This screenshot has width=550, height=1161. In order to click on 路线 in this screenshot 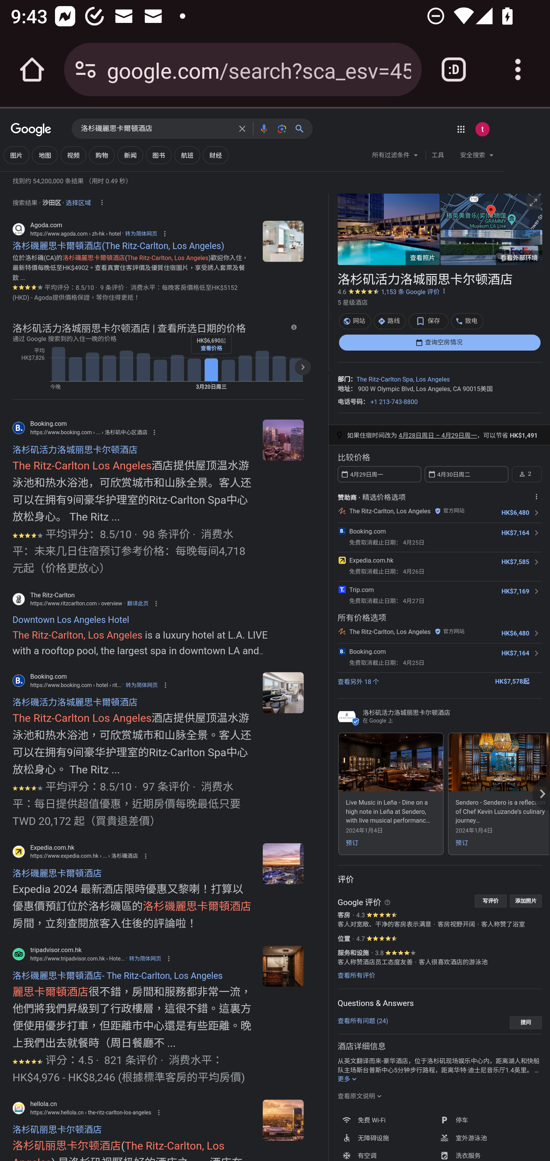, I will do `click(389, 321)`.